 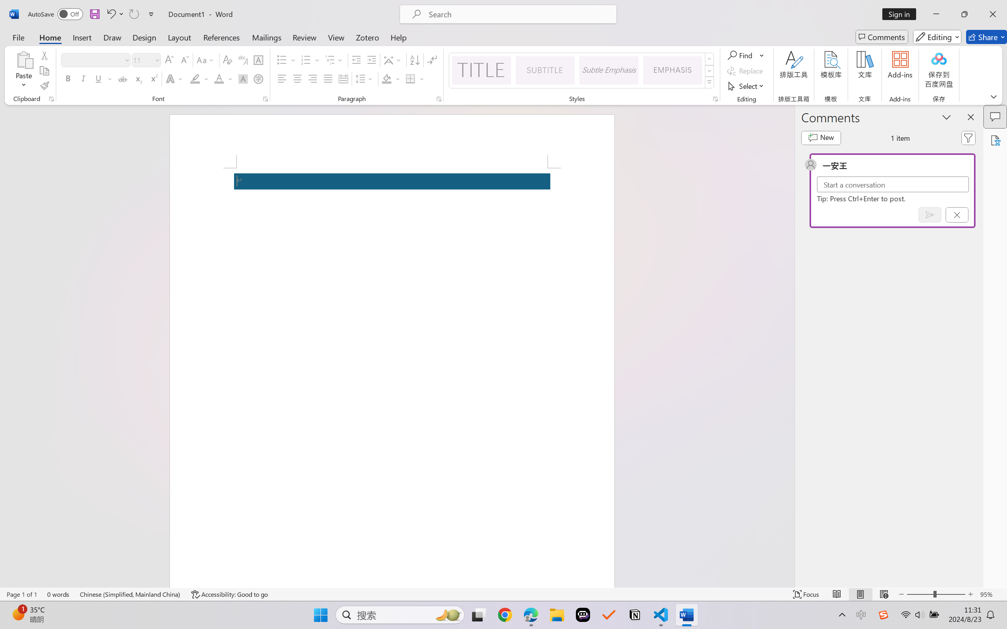 What do you see at coordinates (957, 215) in the screenshot?
I see `Cancel` at bounding box center [957, 215].